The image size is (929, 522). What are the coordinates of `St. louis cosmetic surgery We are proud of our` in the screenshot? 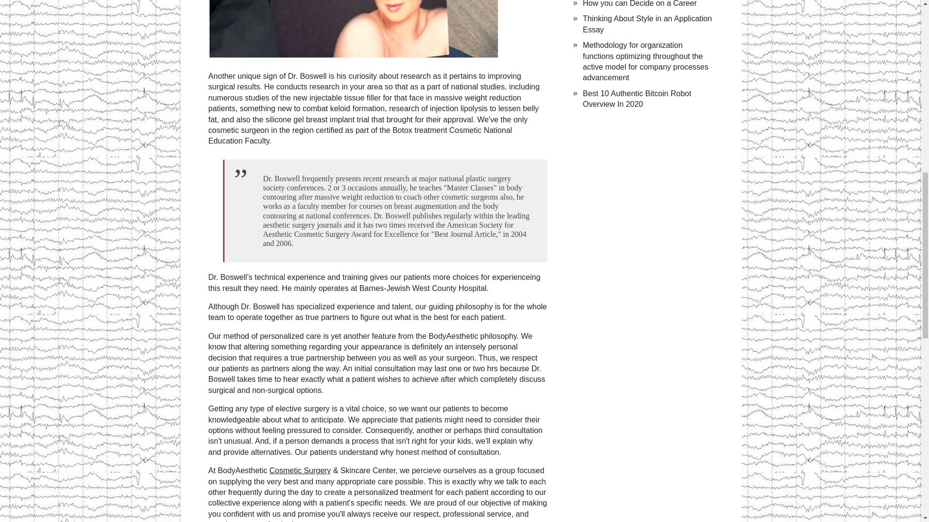 It's located at (353, 29).